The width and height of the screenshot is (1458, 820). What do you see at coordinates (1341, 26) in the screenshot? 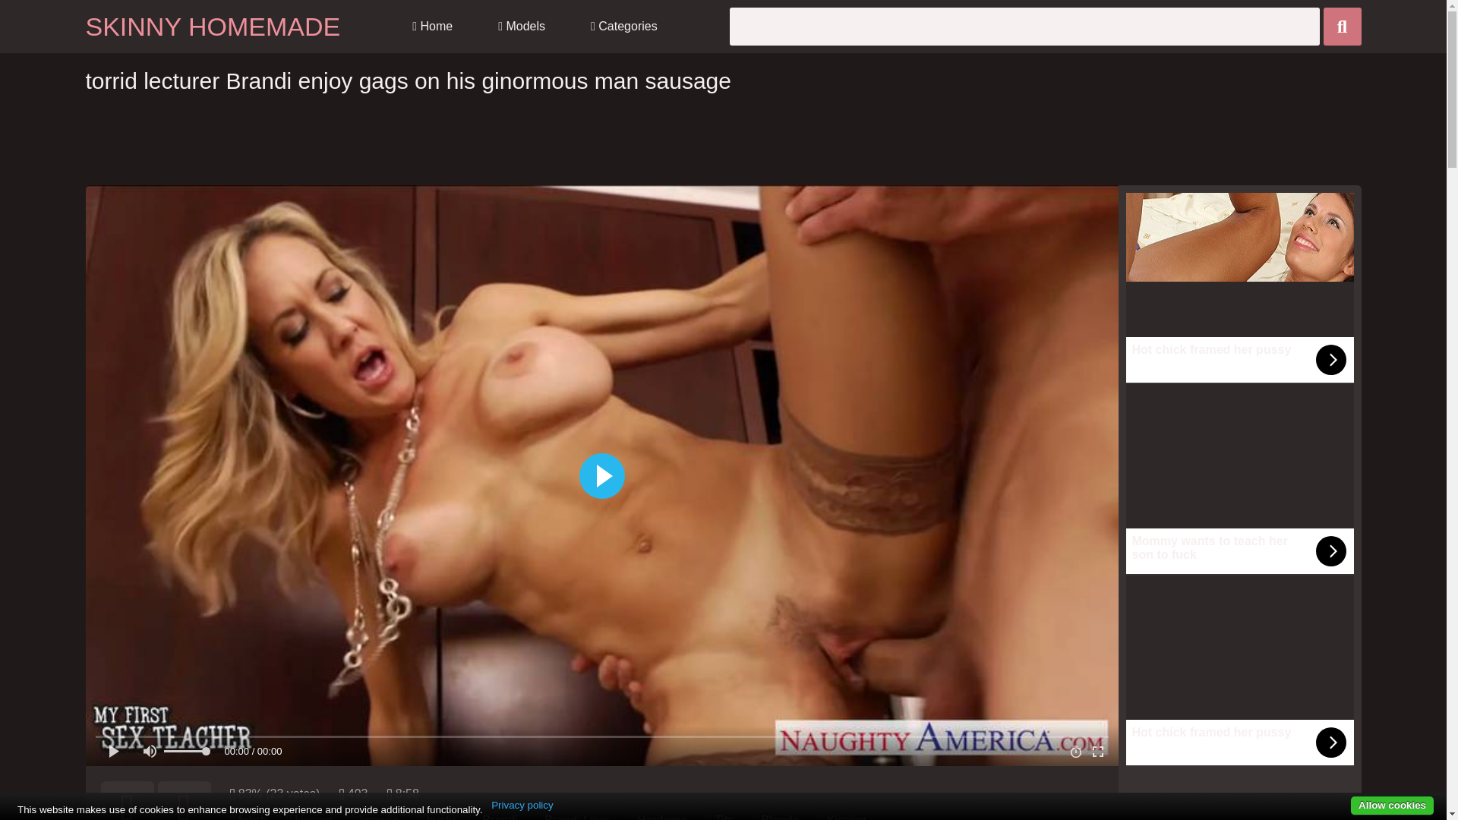
I see `Search` at bounding box center [1341, 26].